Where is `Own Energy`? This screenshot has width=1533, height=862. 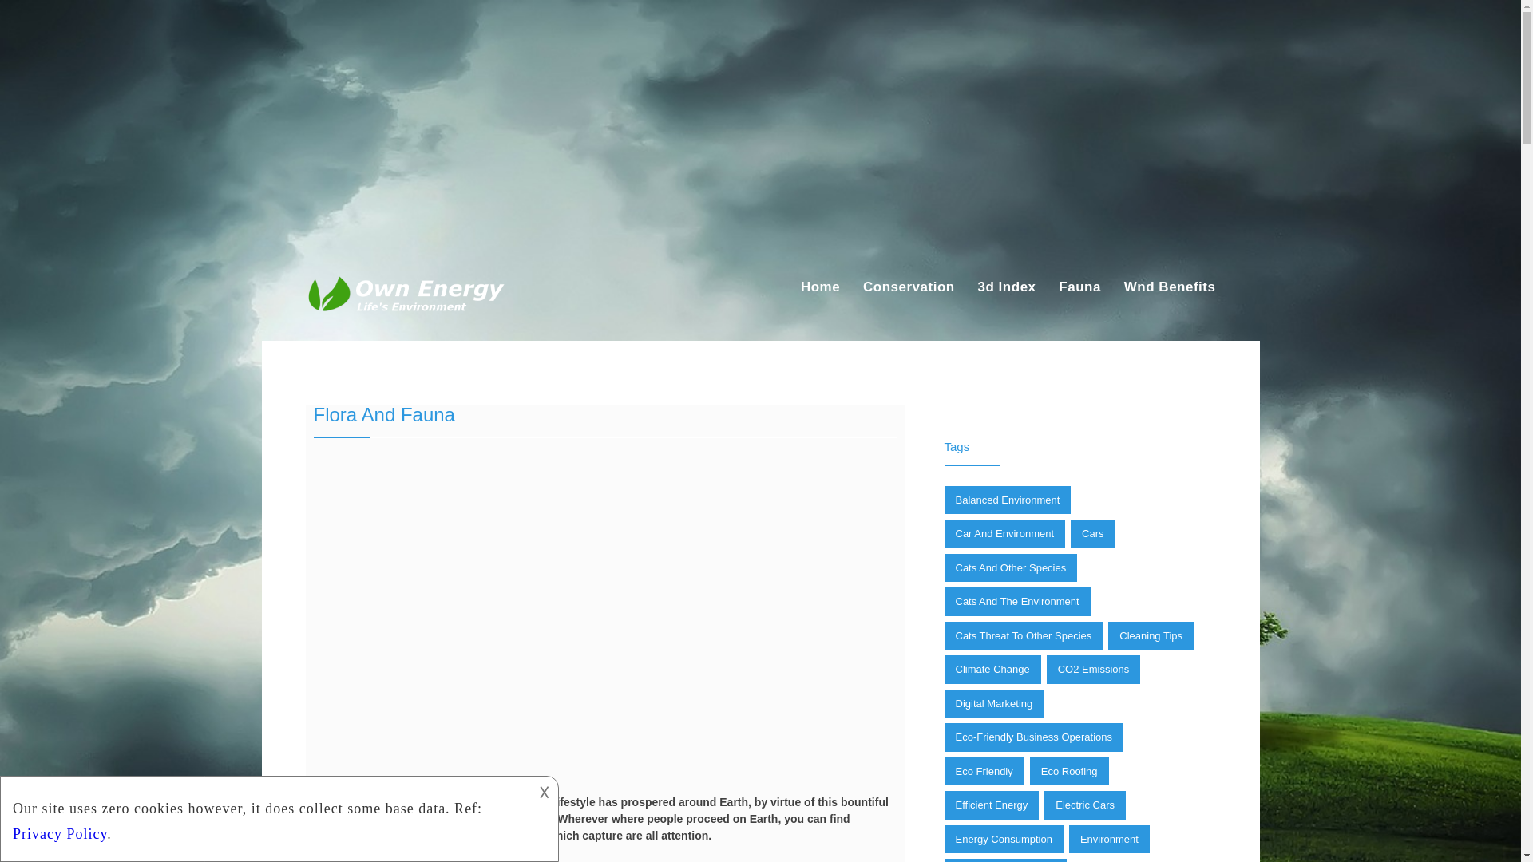 Own Energy is located at coordinates (348, 322).